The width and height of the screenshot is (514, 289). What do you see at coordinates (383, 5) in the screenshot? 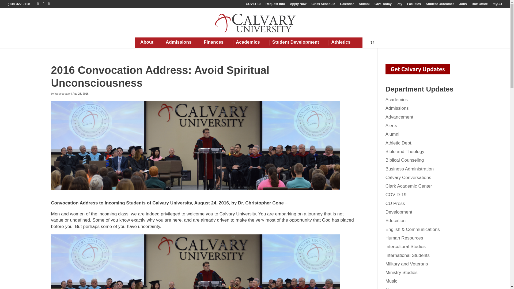
I see `Give Today` at bounding box center [383, 5].